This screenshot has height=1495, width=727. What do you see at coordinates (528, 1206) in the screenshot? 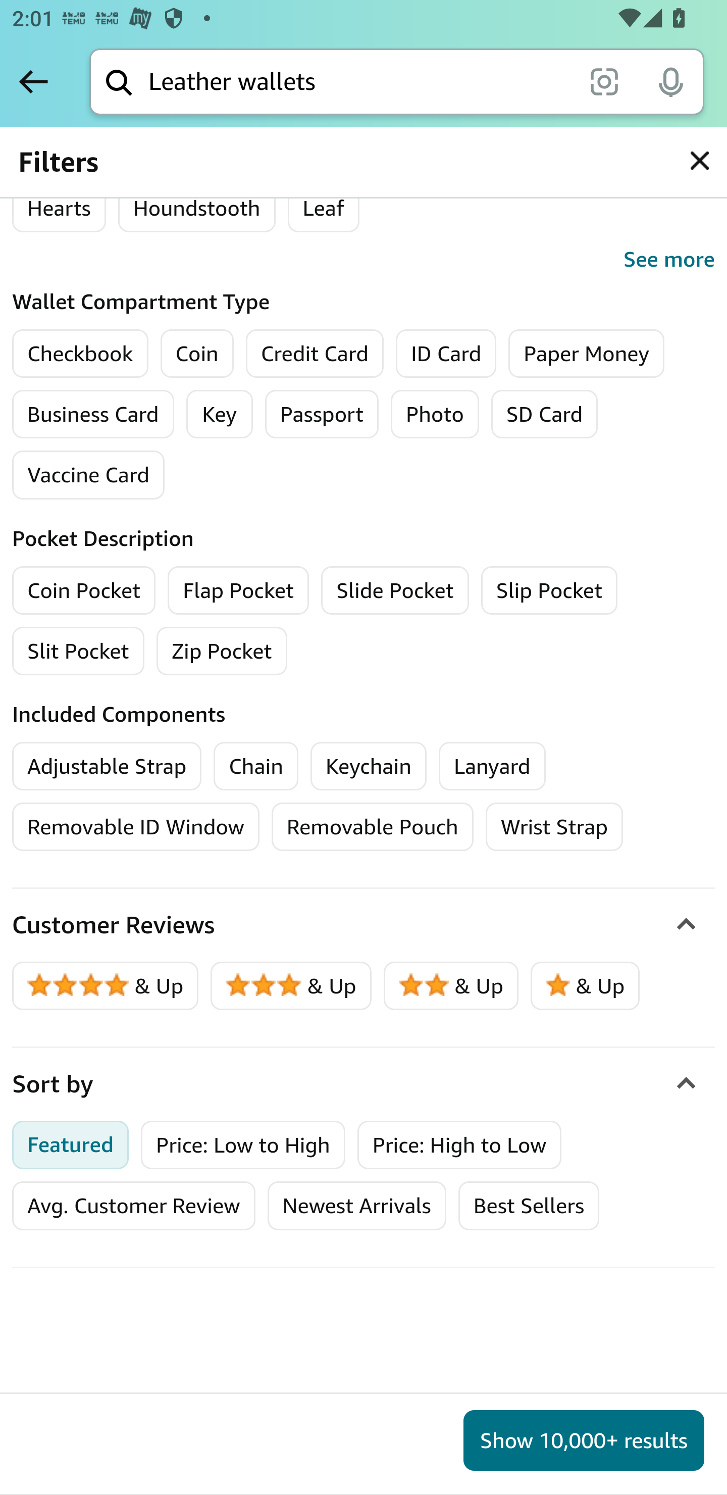
I see `Best Sellers` at bounding box center [528, 1206].